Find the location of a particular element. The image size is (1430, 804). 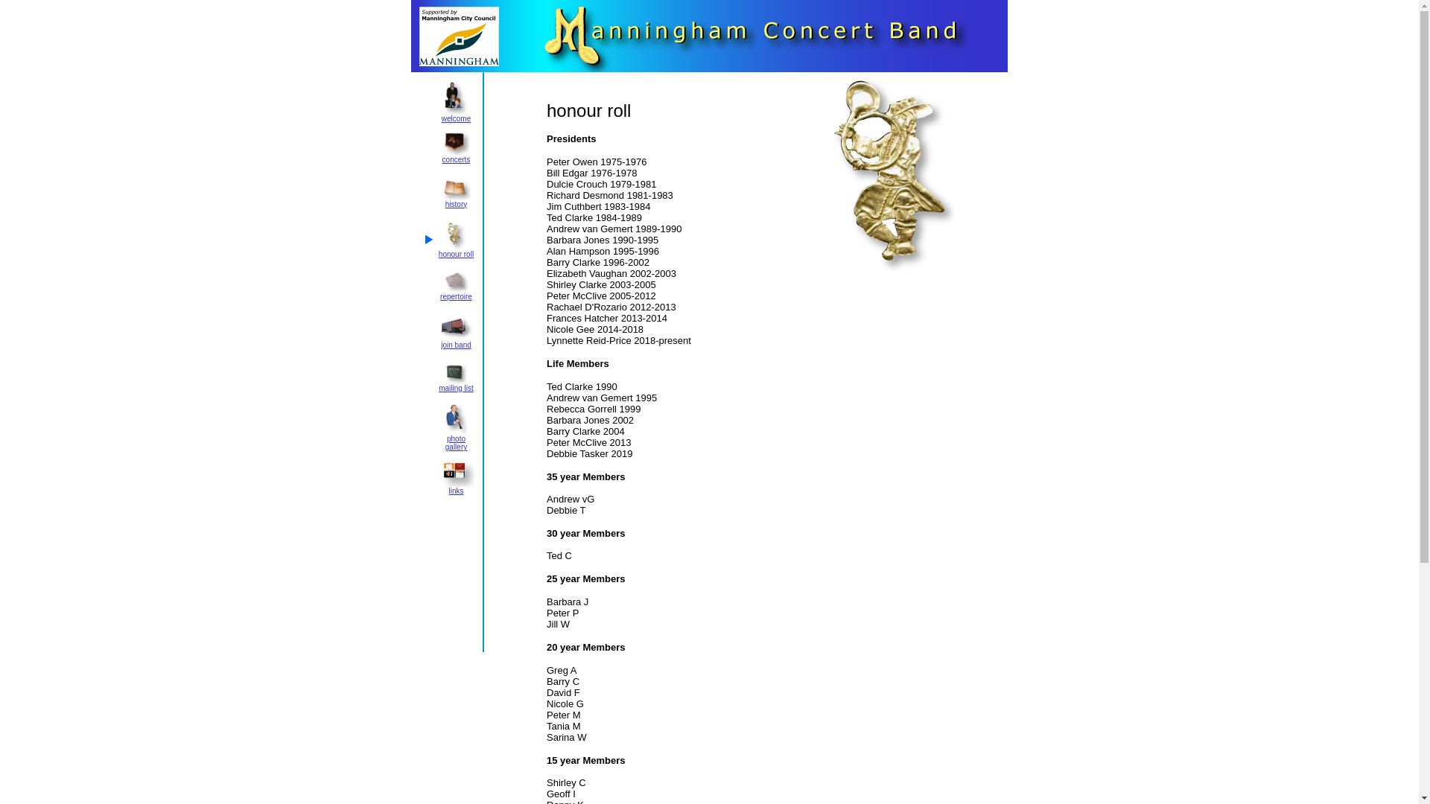

Hear us play at an upcoming concert is located at coordinates (456, 143).